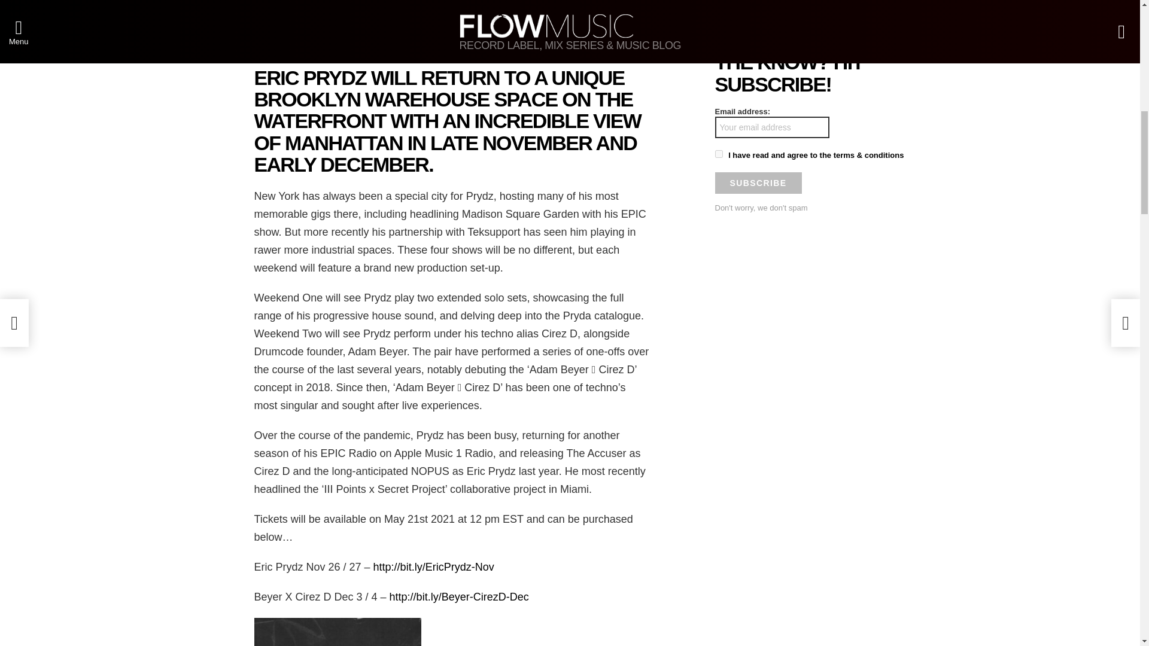 Image resolution: width=1149 pixels, height=646 pixels. Describe the element at coordinates (718, 153) in the screenshot. I see `1` at that location.